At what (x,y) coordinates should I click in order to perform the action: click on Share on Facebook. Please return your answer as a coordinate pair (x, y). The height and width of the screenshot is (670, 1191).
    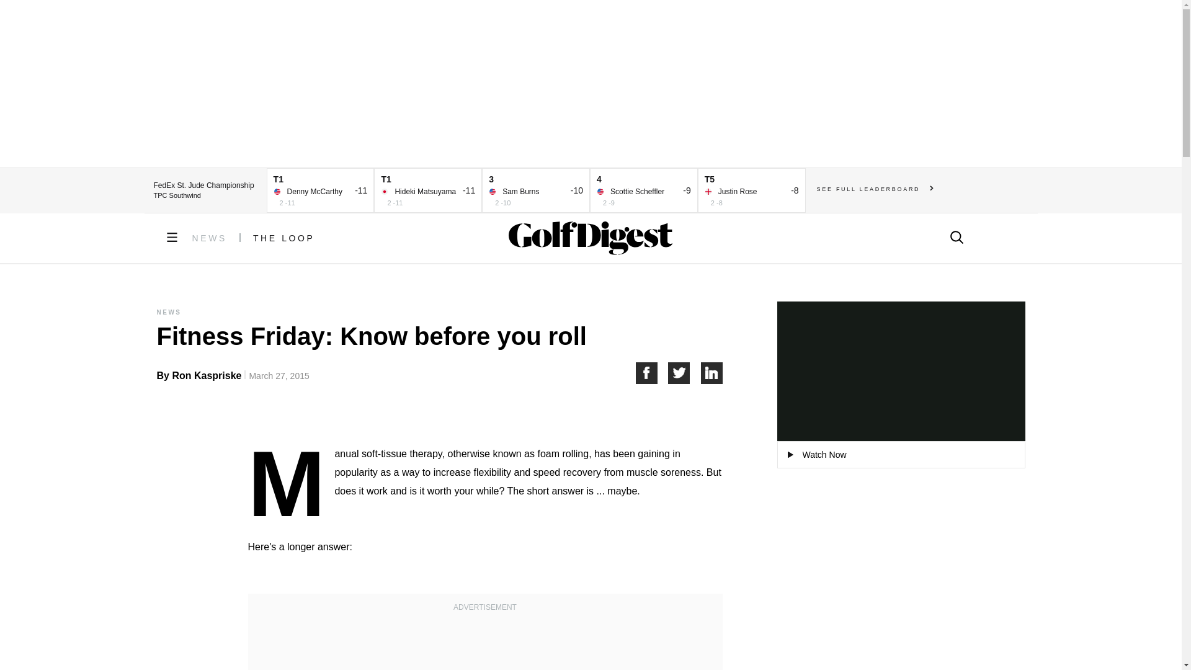
    Looking at the image, I should click on (651, 373).